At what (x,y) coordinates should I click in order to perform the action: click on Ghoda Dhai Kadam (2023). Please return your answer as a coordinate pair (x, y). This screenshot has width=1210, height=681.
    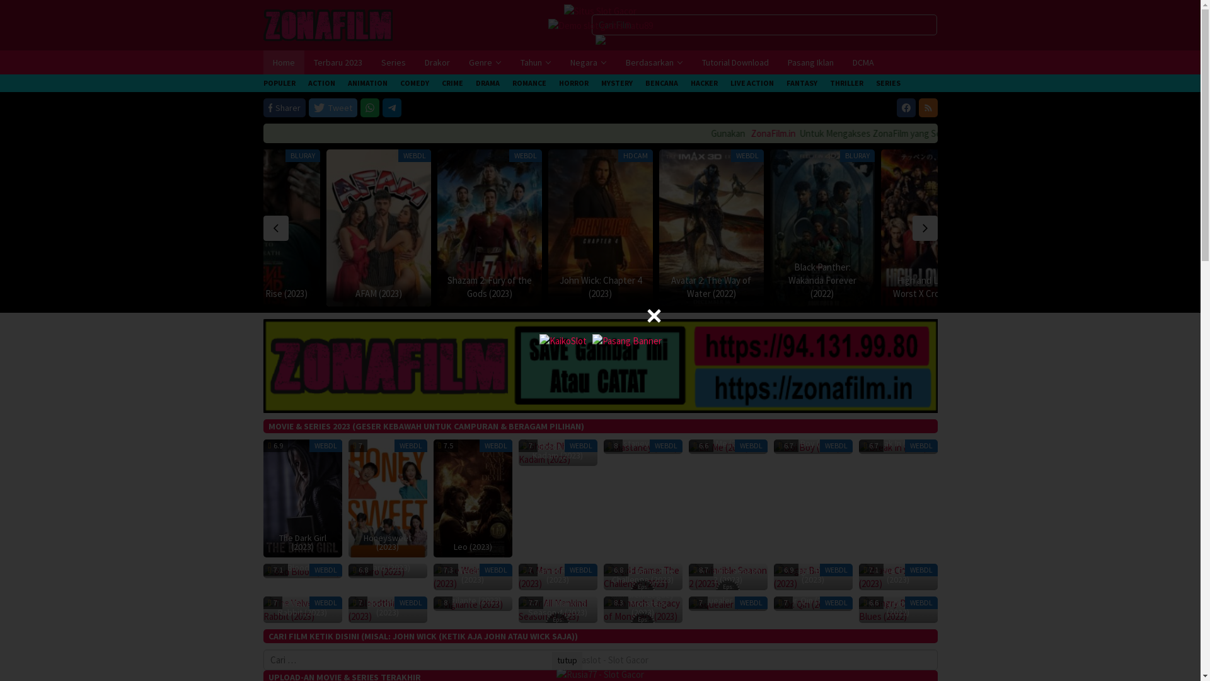
    Looking at the image, I should click on (557, 453).